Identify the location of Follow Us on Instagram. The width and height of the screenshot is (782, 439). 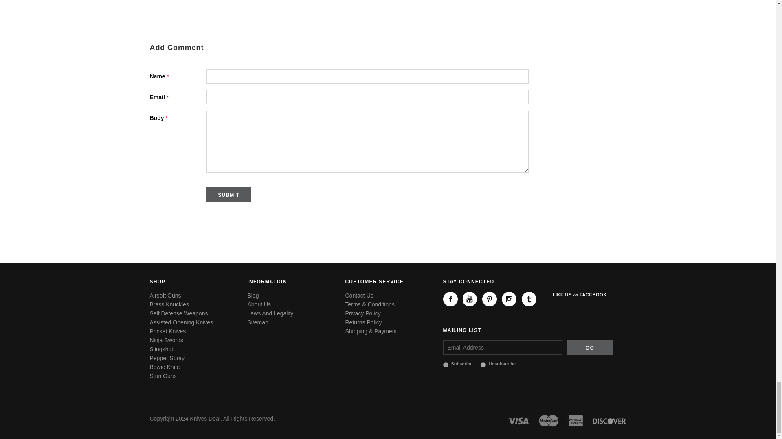
(509, 299).